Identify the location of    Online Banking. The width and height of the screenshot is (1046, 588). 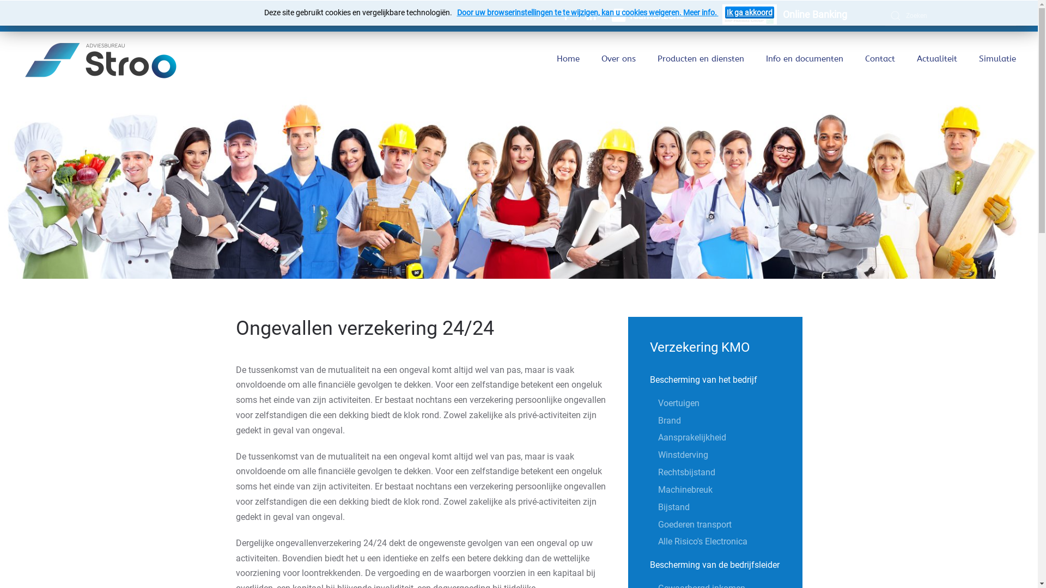
(784, 16).